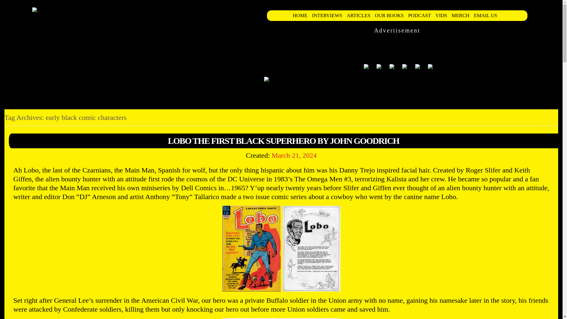  I want to click on HOME, so click(302, 15).